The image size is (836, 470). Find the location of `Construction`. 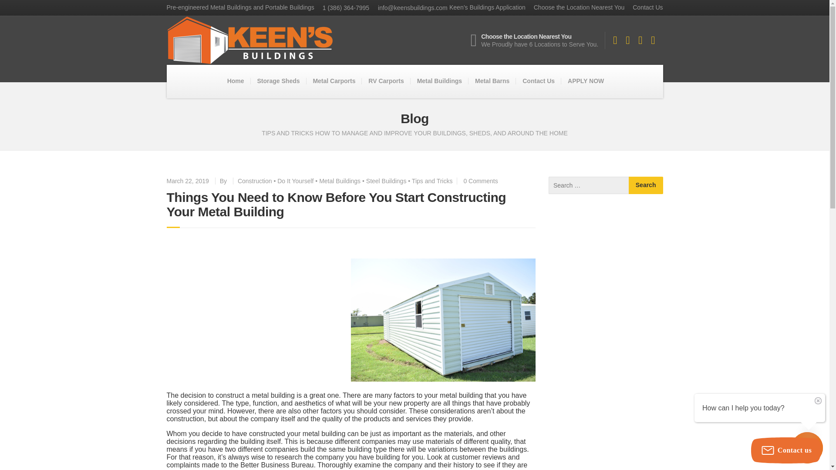

Construction is located at coordinates (255, 181).